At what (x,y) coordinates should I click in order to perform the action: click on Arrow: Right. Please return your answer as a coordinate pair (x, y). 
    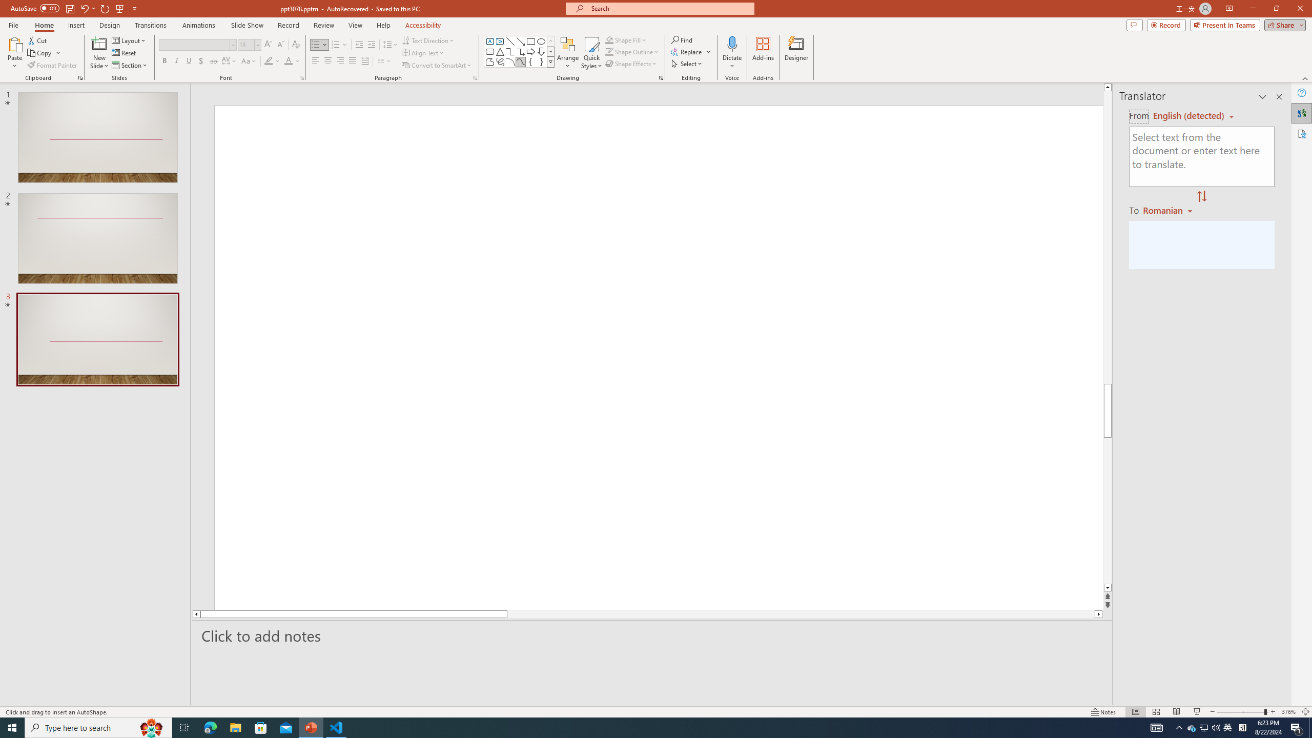
    Looking at the image, I should click on (531, 51).